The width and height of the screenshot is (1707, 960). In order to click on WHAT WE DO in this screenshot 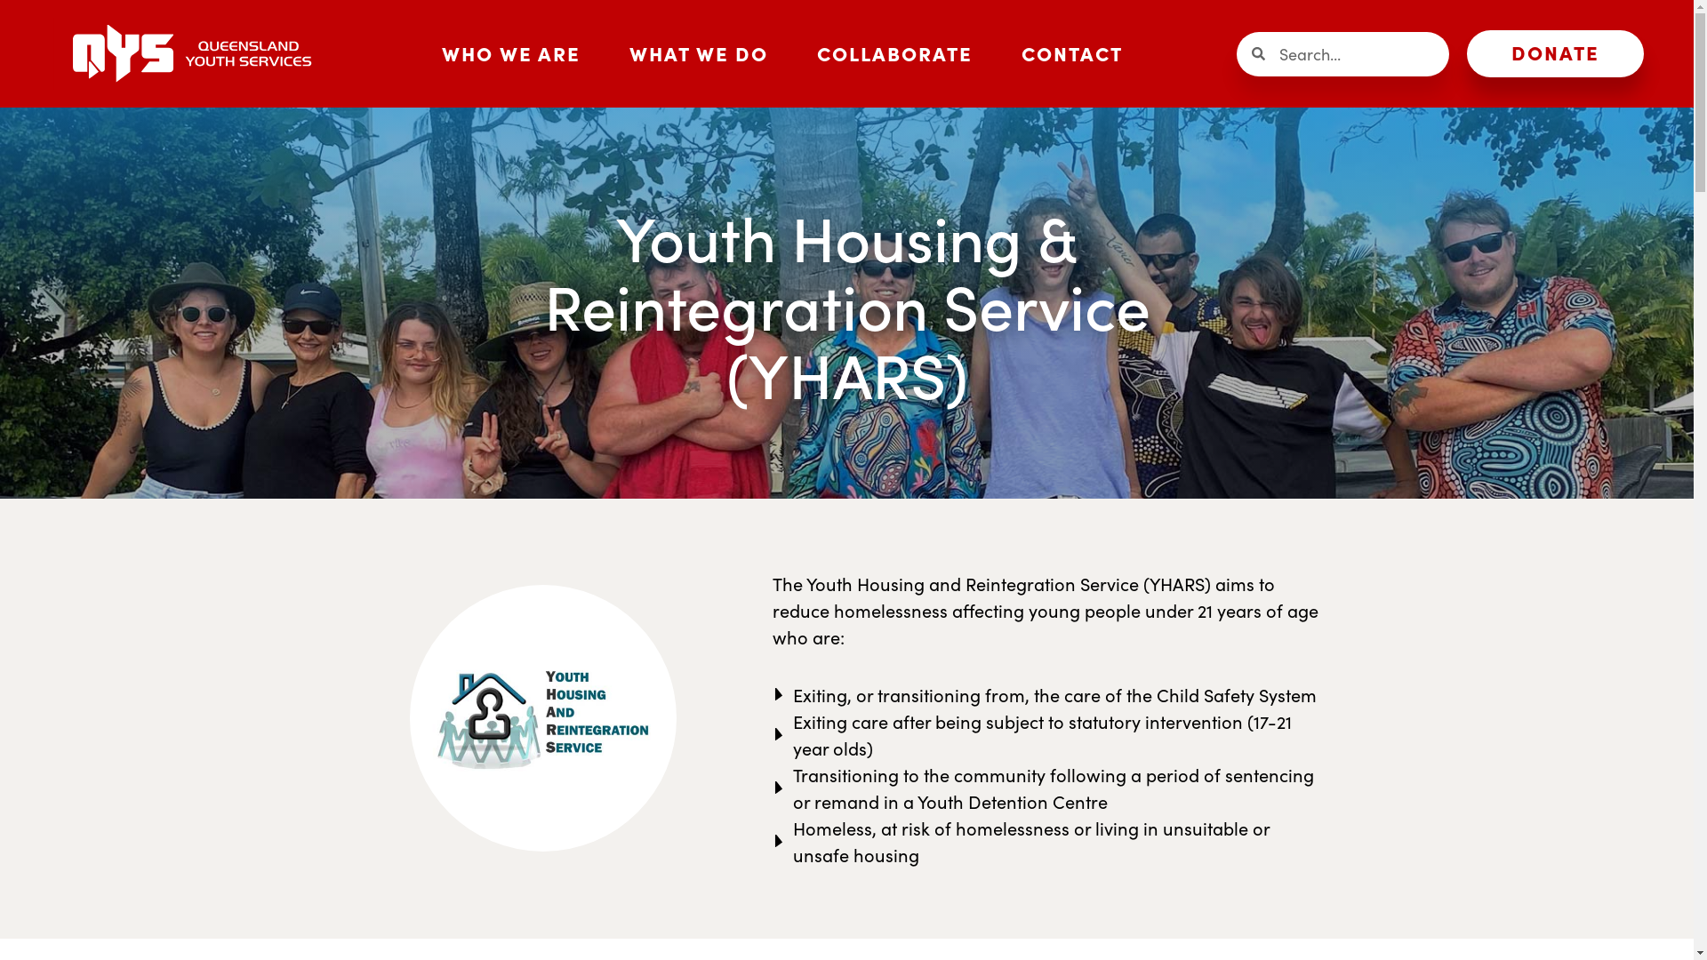, I will do `click(699, 53)`.